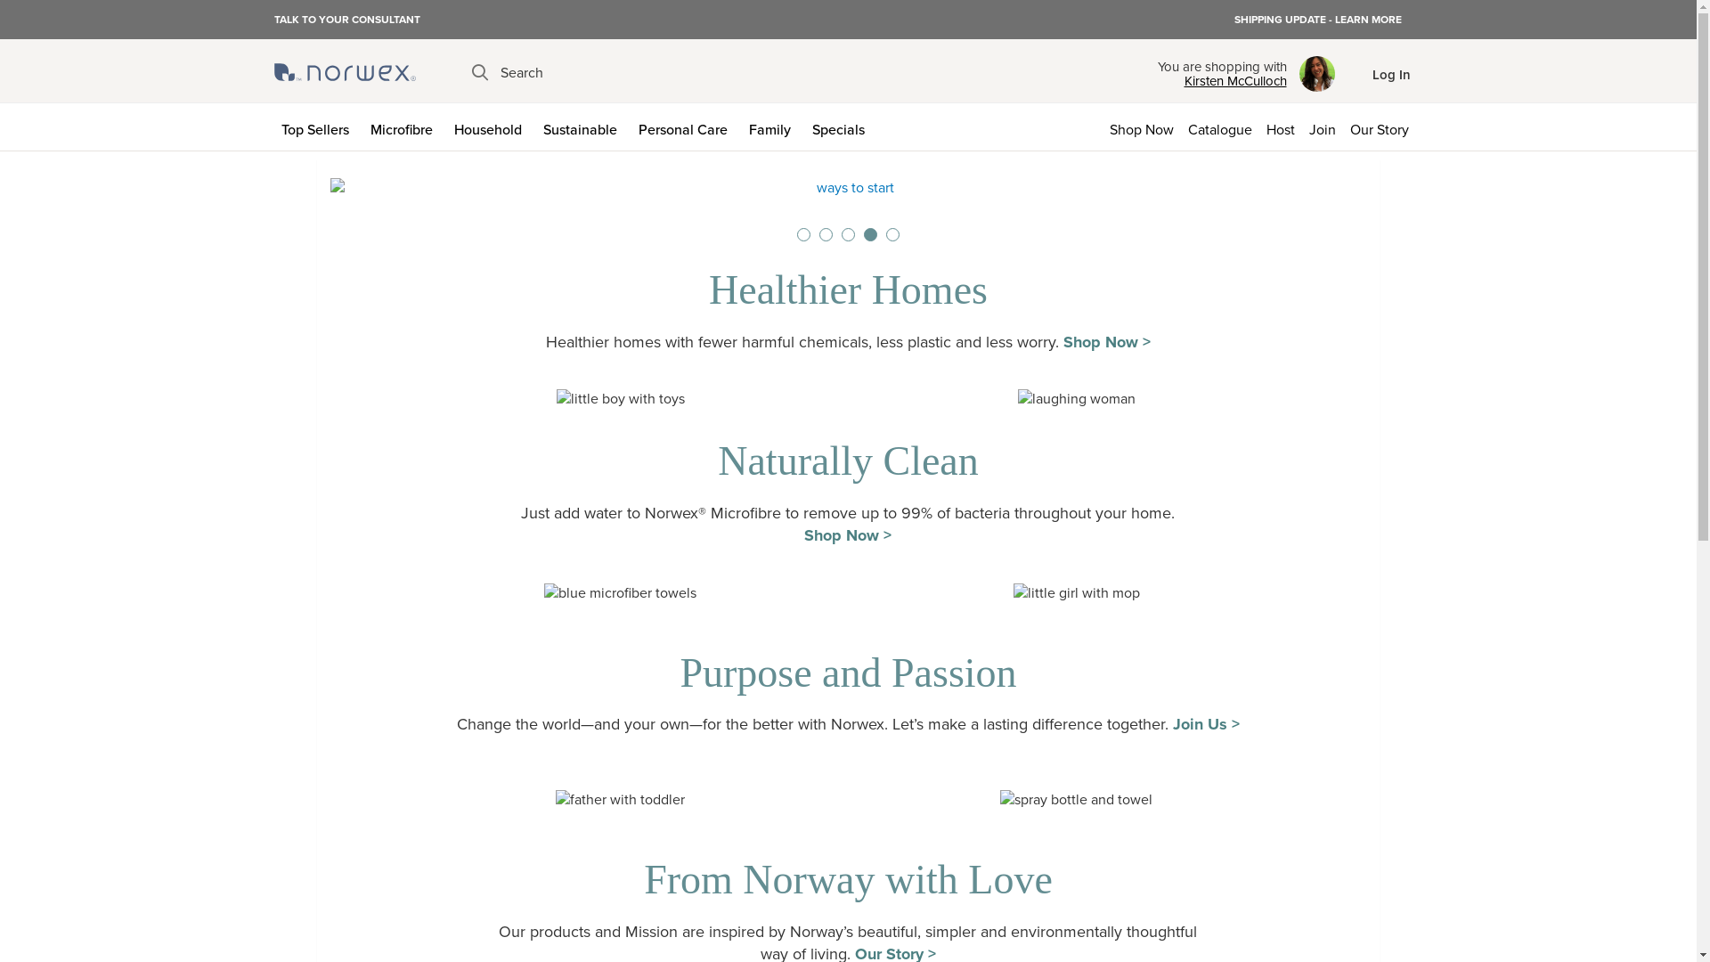  What do you see at coordinates (686, 126) in the screenshot?
I see `Personal Care` at bounding box center [686, 126].